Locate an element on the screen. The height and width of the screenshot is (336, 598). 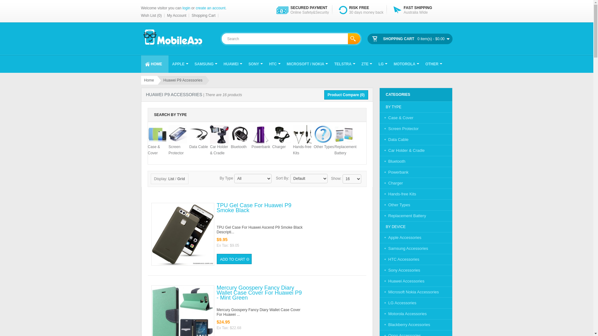
Data Cable is located at coordinates (199, 141).